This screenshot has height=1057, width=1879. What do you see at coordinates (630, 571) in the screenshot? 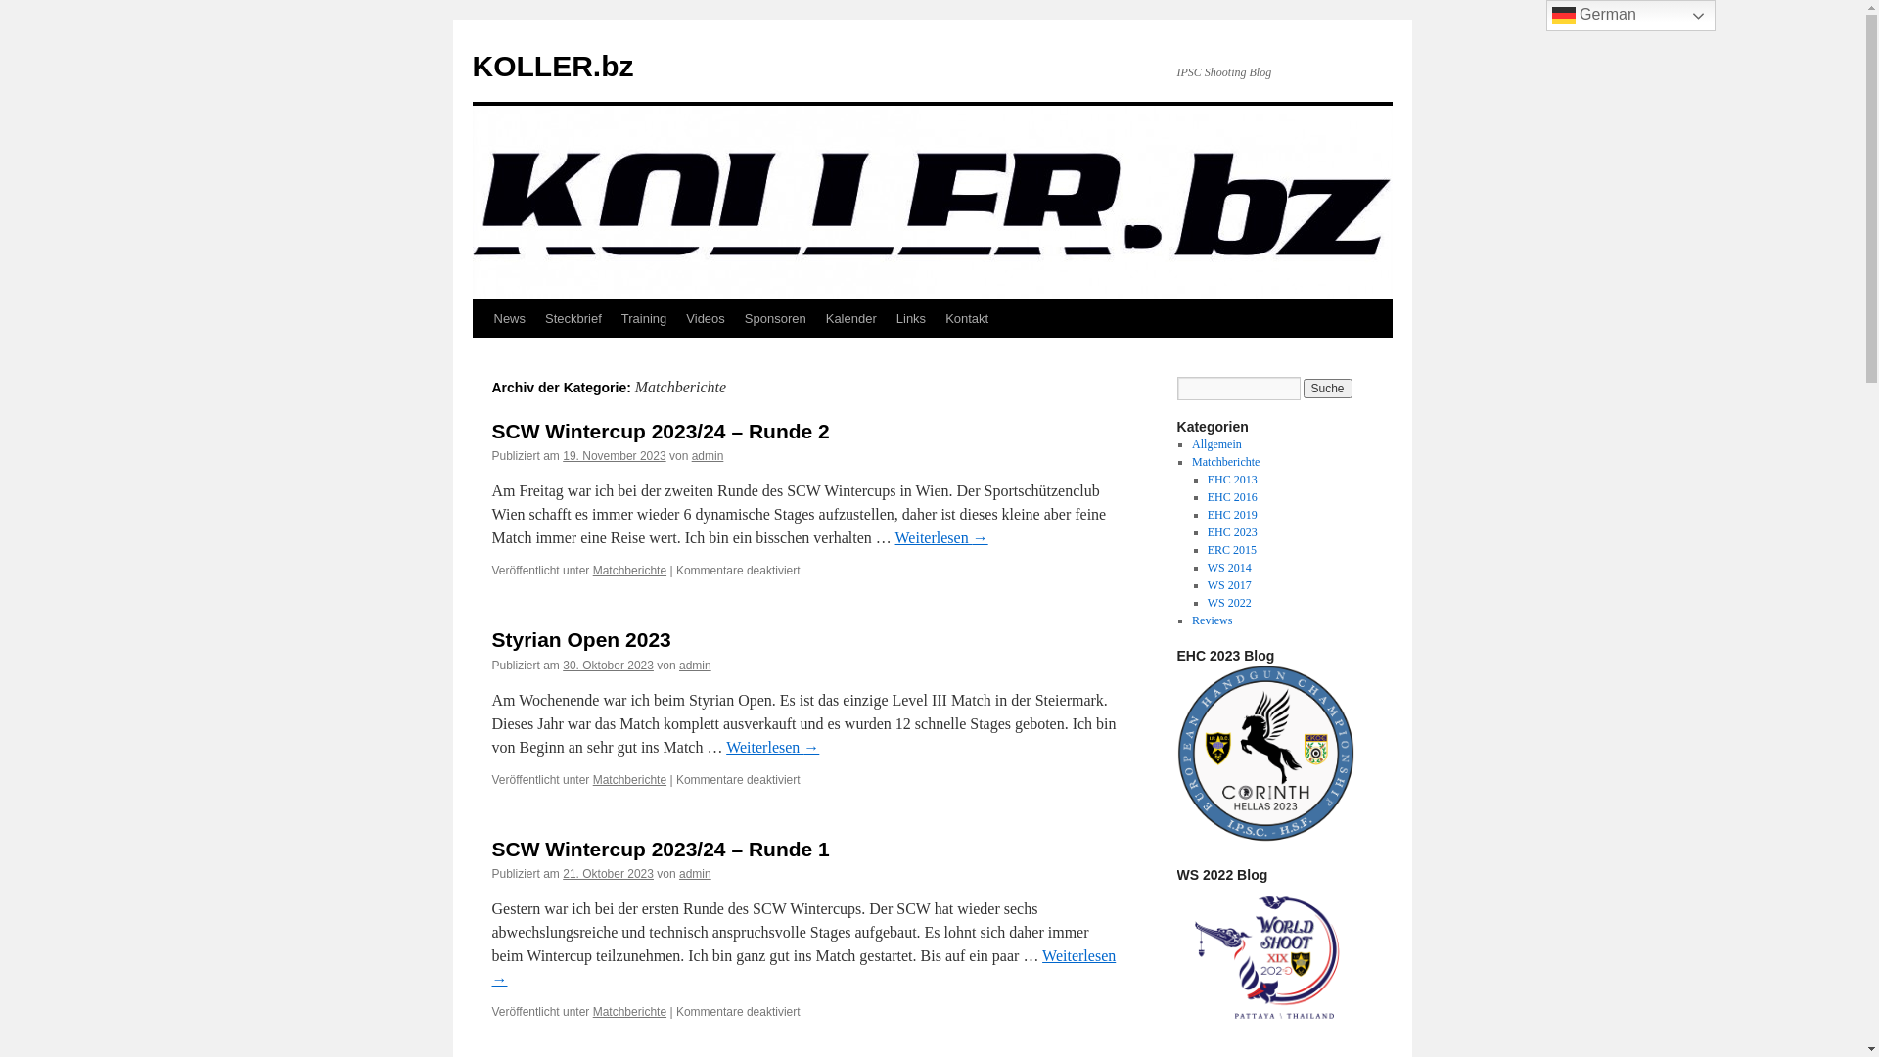
I see `Matchberichte` at bounding box center [630, 571].